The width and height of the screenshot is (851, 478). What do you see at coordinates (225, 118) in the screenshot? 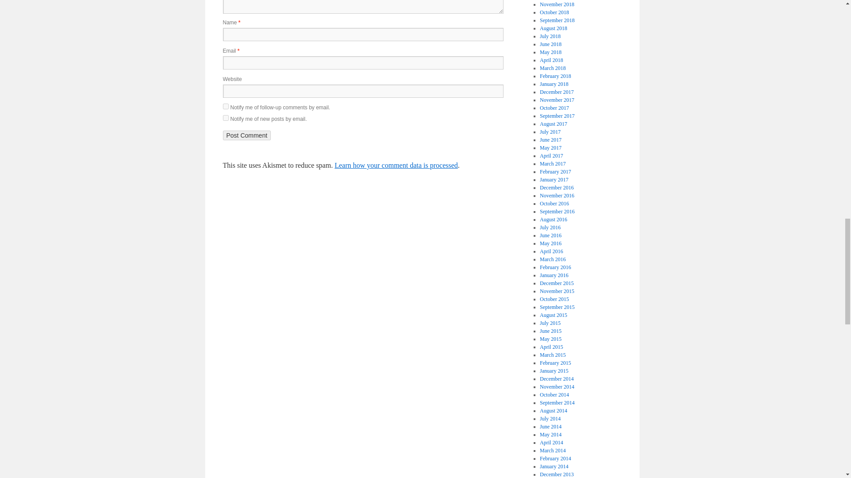
I see `subscribe` at bounding box center [225, 118].